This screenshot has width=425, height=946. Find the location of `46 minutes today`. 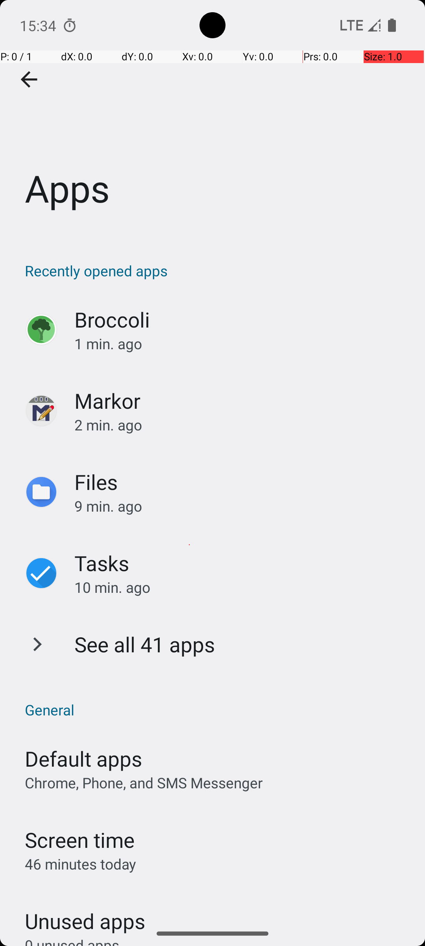

46 minutes today is located at coordinates (81, 864).